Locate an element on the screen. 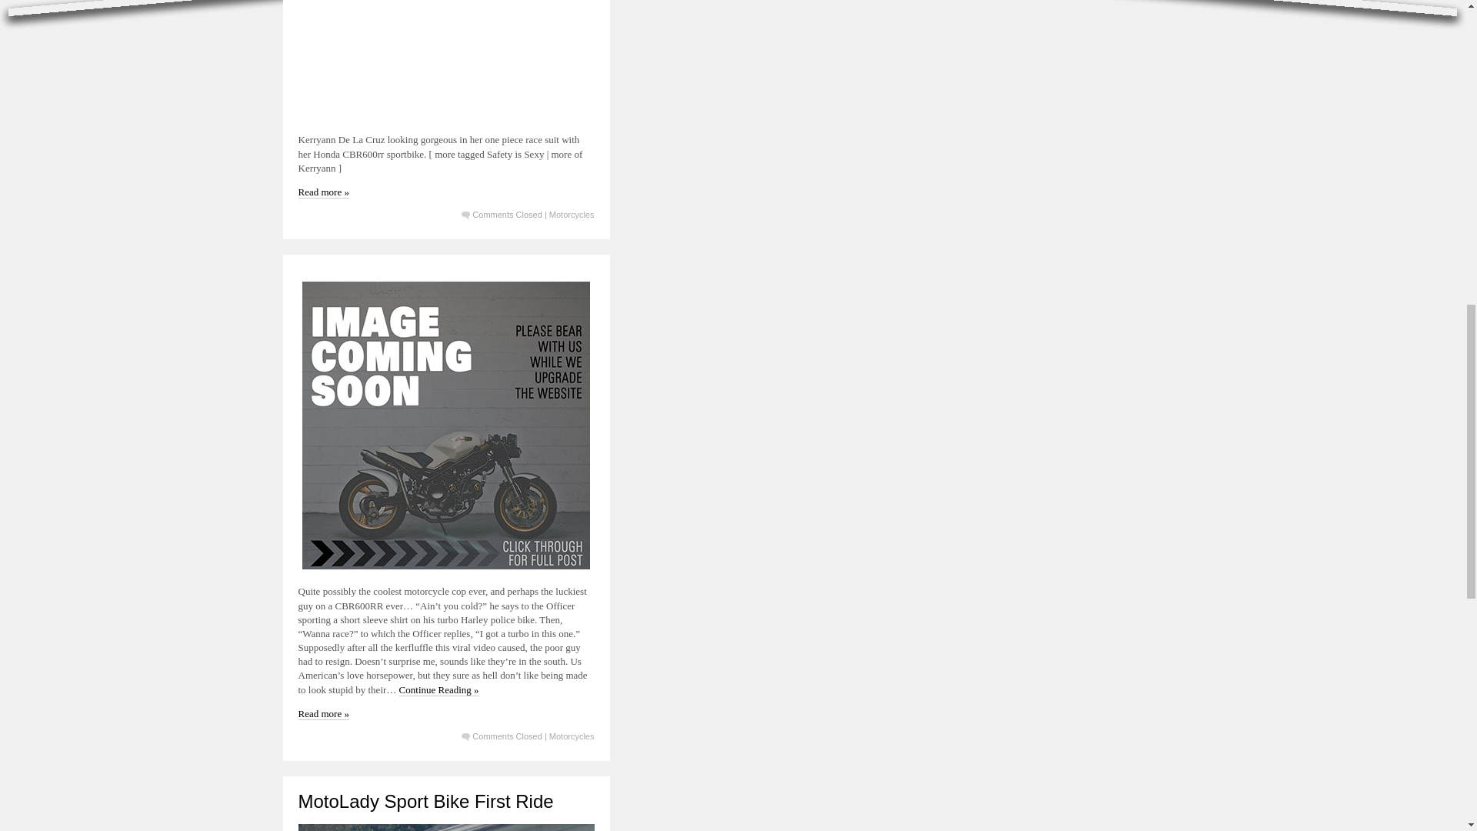 The image size is (1477, 831). Motorcycles is located at coordinates (572, 736).